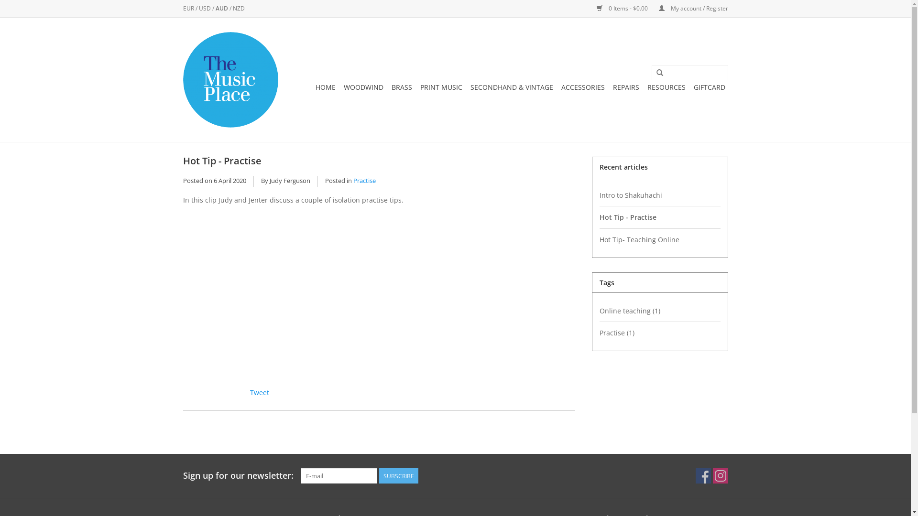  I want to click on EUR, so click(189, 9).